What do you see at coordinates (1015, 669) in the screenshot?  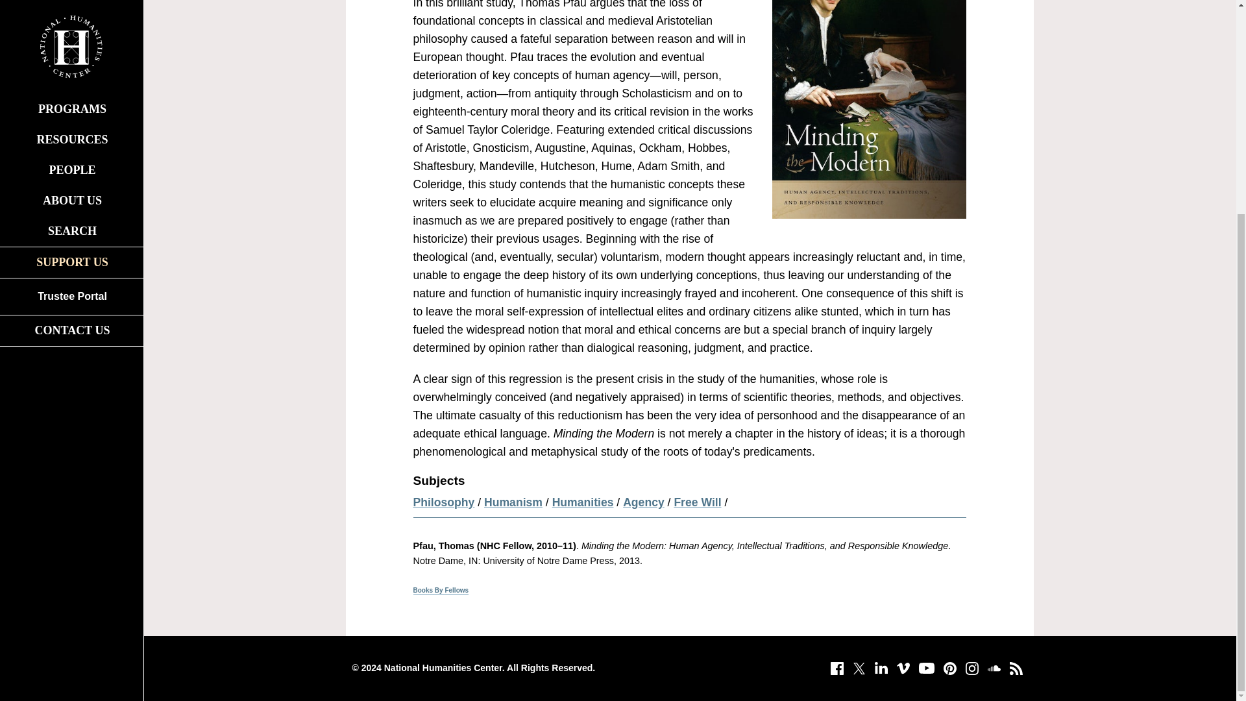 I see `Subscribe via RSS` at bounding box center [1015, 669].